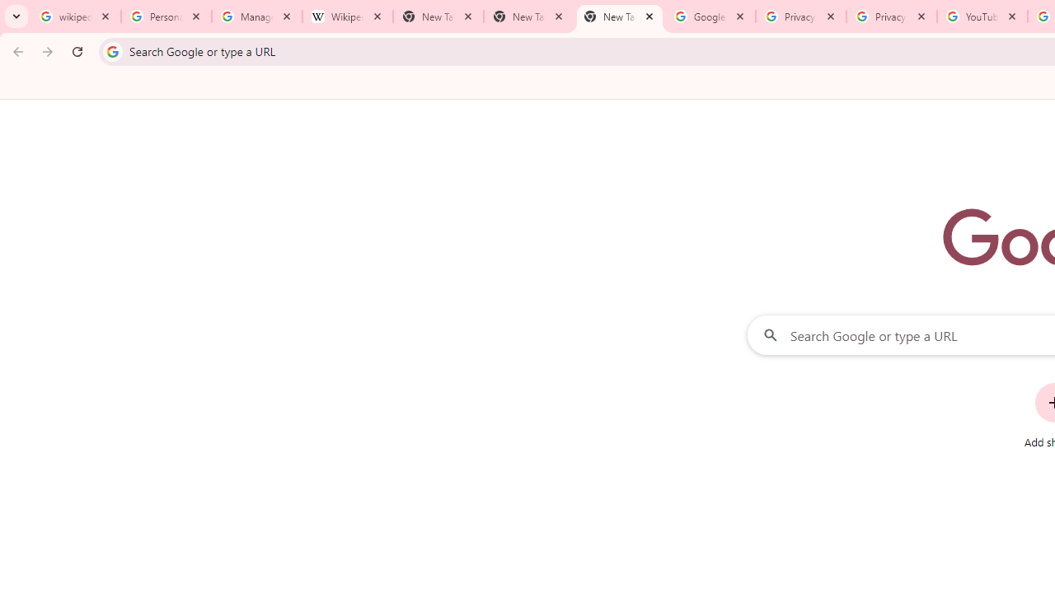 The image size is (1055, 593). Describe the element at coordinates (348, 16) in the screenshot. I see `Wikipedia:Edit requests - Wikipedia` at that location.